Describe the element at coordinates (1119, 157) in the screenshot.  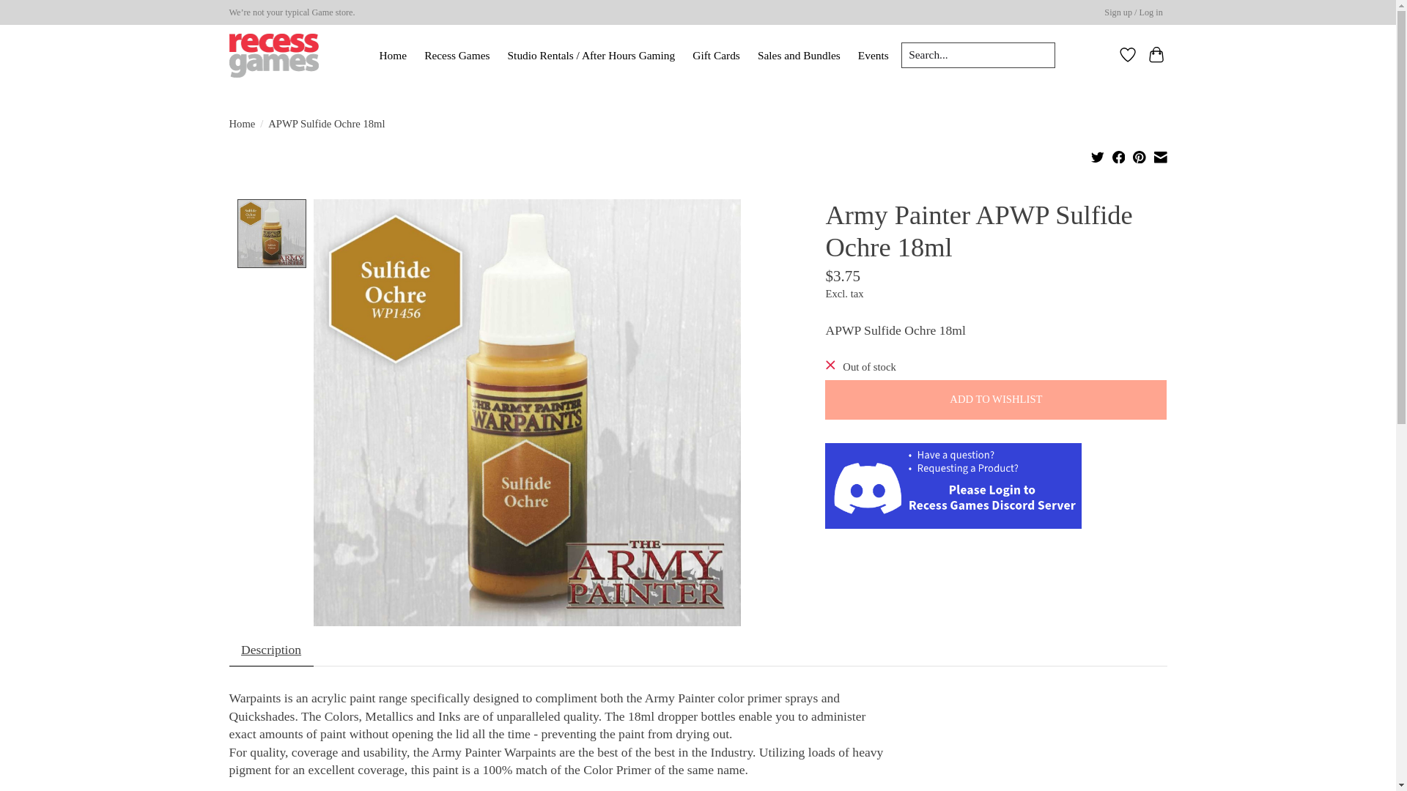
I see `Share on Facebook` at that location.